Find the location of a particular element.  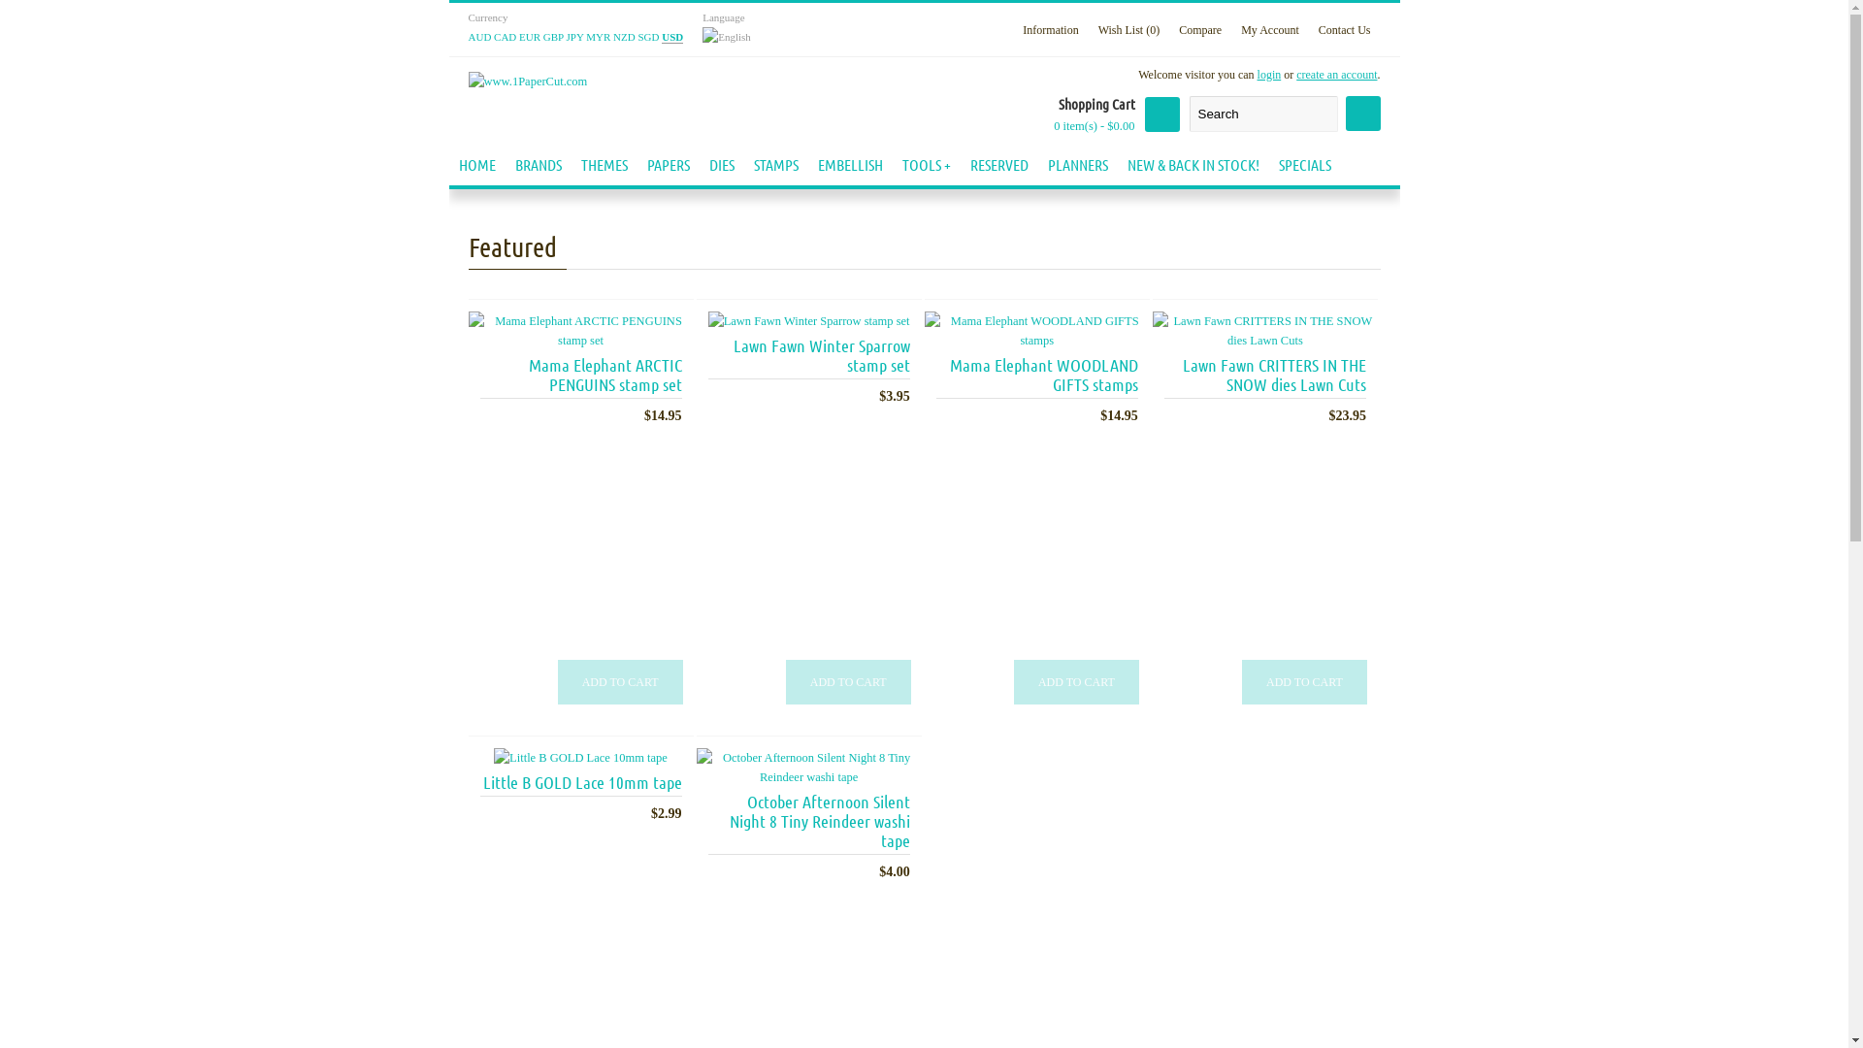

THEMES is located at coordinates (604, 165).